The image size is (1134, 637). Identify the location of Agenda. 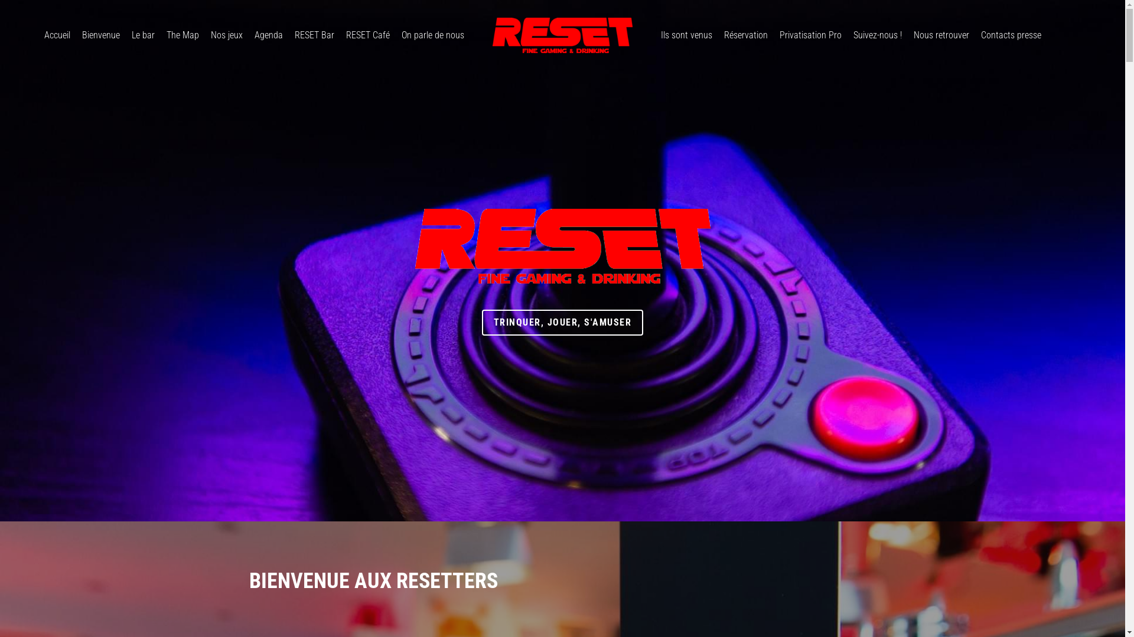
(269, 35).